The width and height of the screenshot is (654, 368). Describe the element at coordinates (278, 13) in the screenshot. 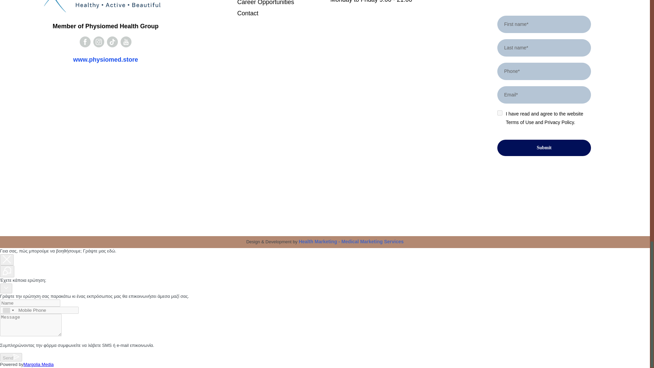

I see `Contact` at that location.